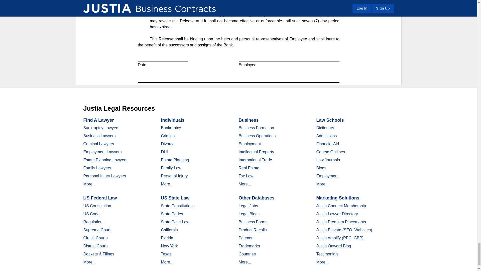  What do you see at coordinates (97, 168) in the screenshot?
I see `Family Lawyers` at bounding box center [97, 168].